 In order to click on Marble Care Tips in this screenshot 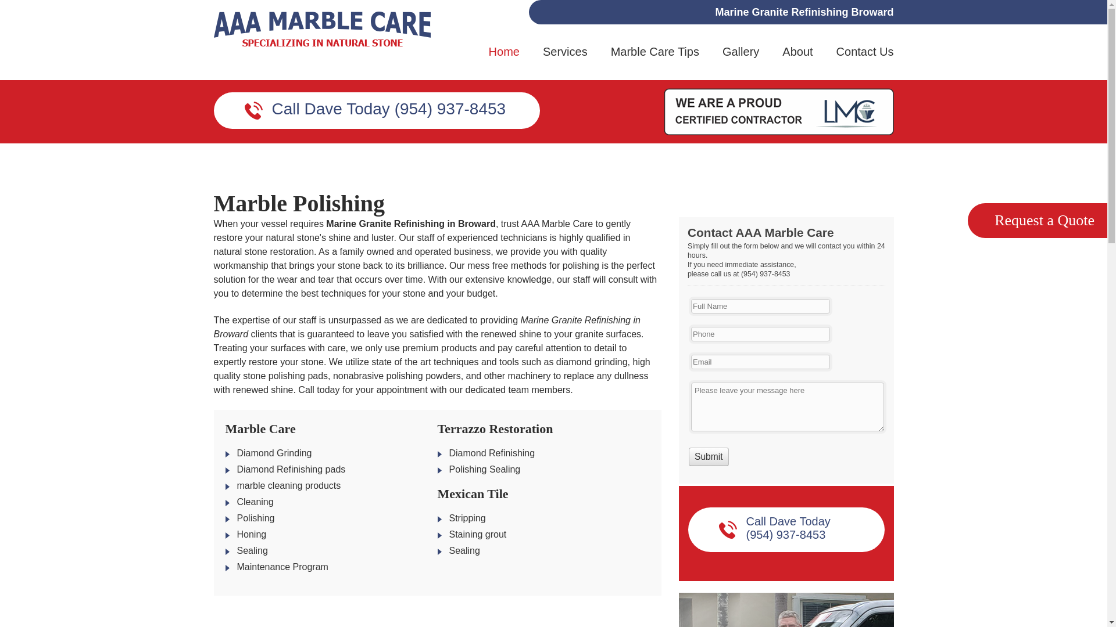, I will do `click(654, 62)`.